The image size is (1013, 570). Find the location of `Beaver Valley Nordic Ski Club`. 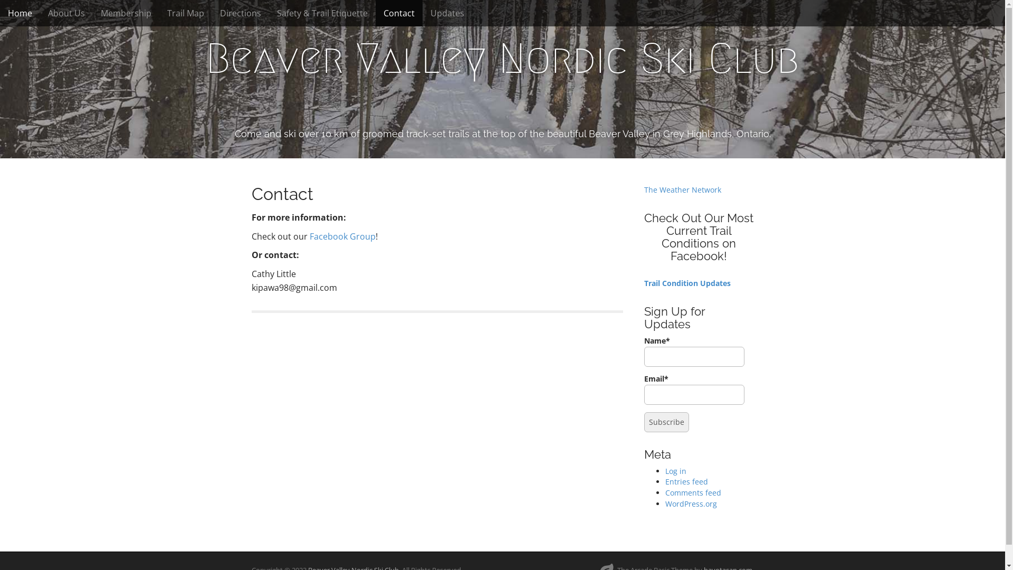

Beaver Valley Nordic Ski Club is located at coordinates (502, 59).